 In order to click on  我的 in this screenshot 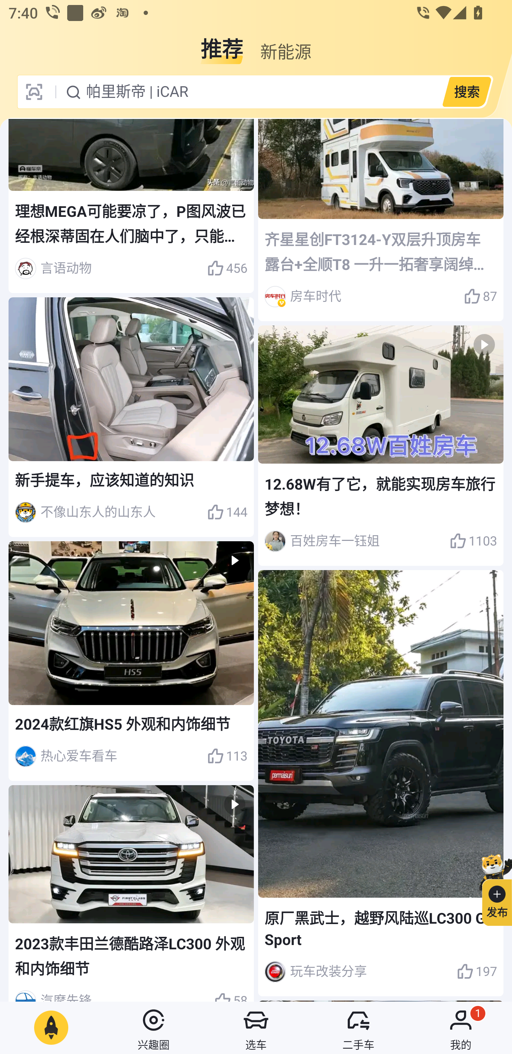, I will do `click(461, 1028)`.